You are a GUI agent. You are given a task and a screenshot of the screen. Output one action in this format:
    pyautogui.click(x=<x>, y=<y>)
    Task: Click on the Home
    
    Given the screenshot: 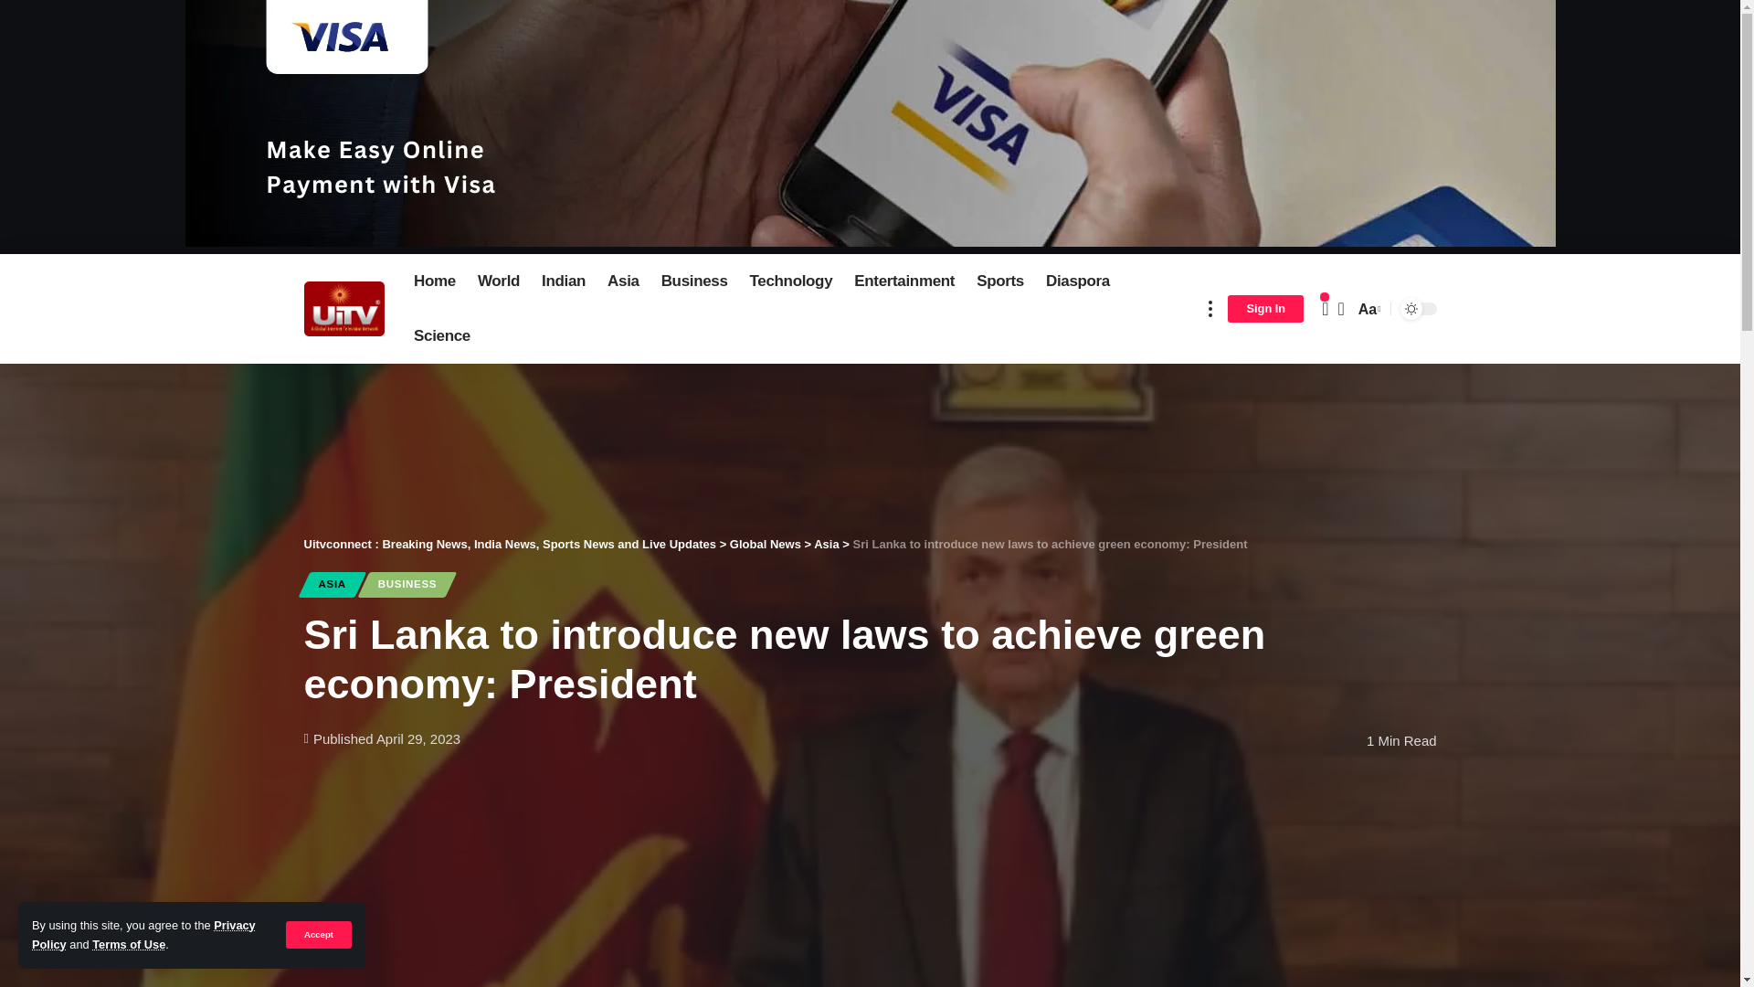 What is the action you would take?
    pyautogui.click(x=435, y=281)
    